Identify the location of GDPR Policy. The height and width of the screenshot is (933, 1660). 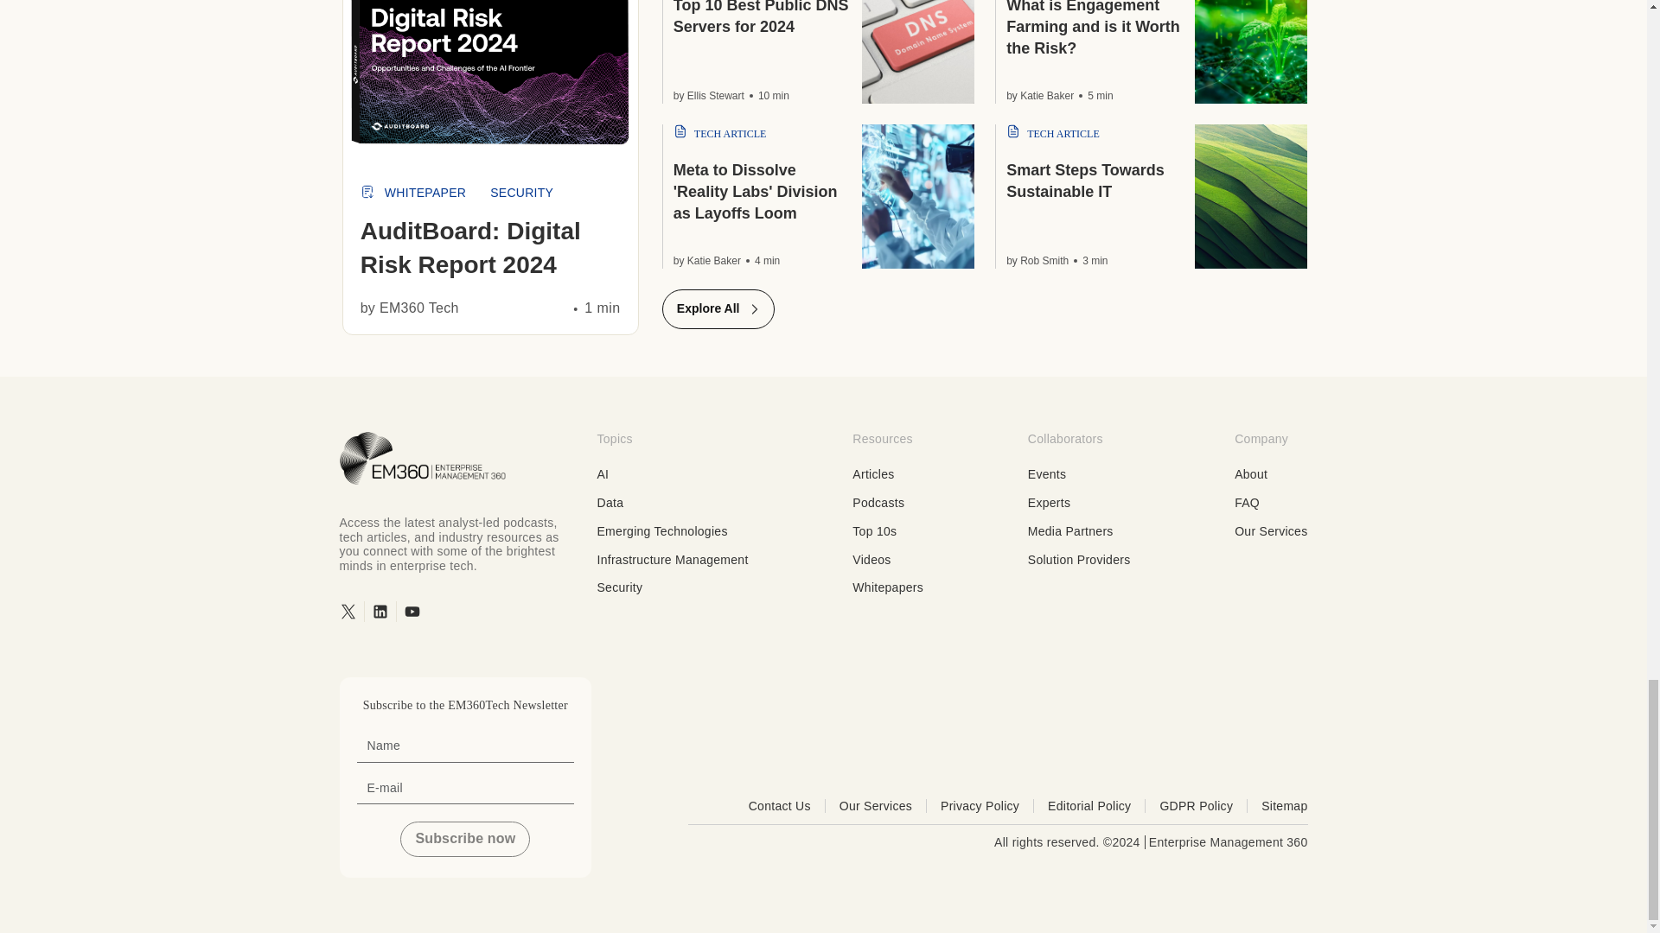
(1203, 805).